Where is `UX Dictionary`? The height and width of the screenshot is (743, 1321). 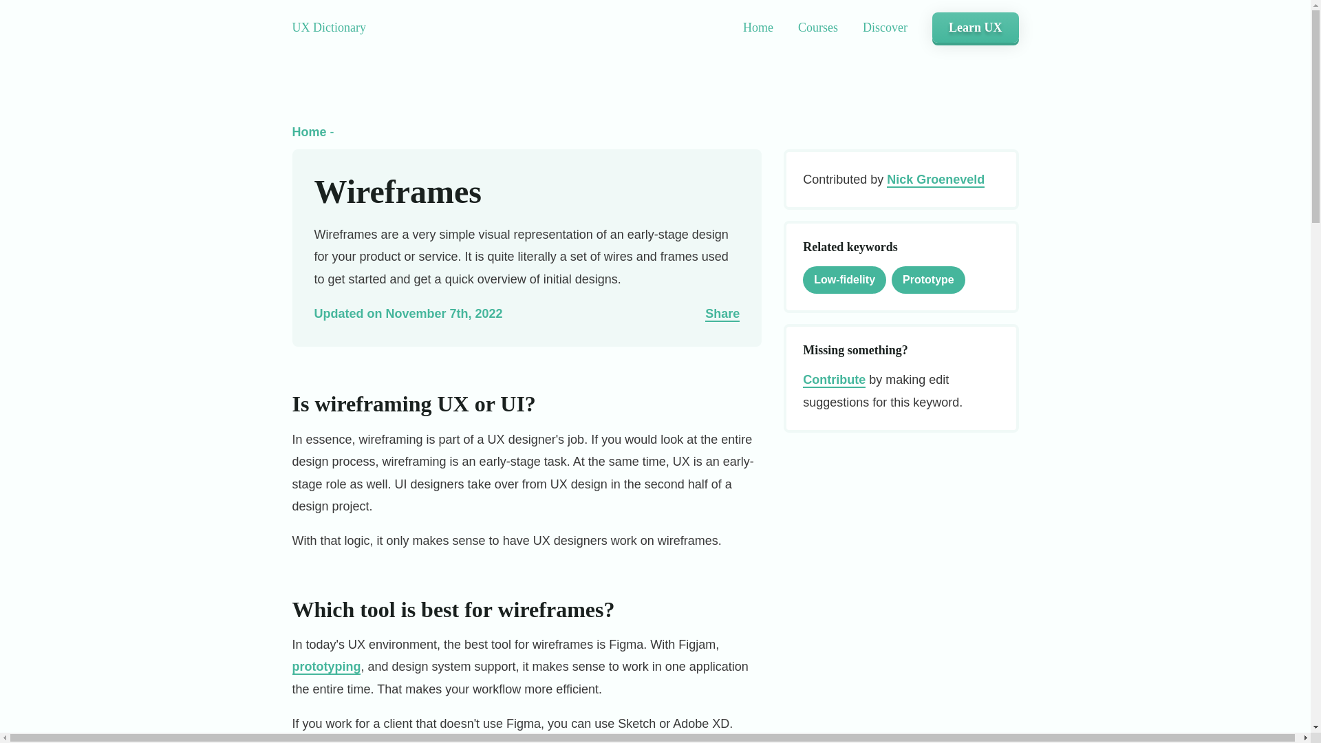
UX Dictionary is located at coordinates (329, 28).